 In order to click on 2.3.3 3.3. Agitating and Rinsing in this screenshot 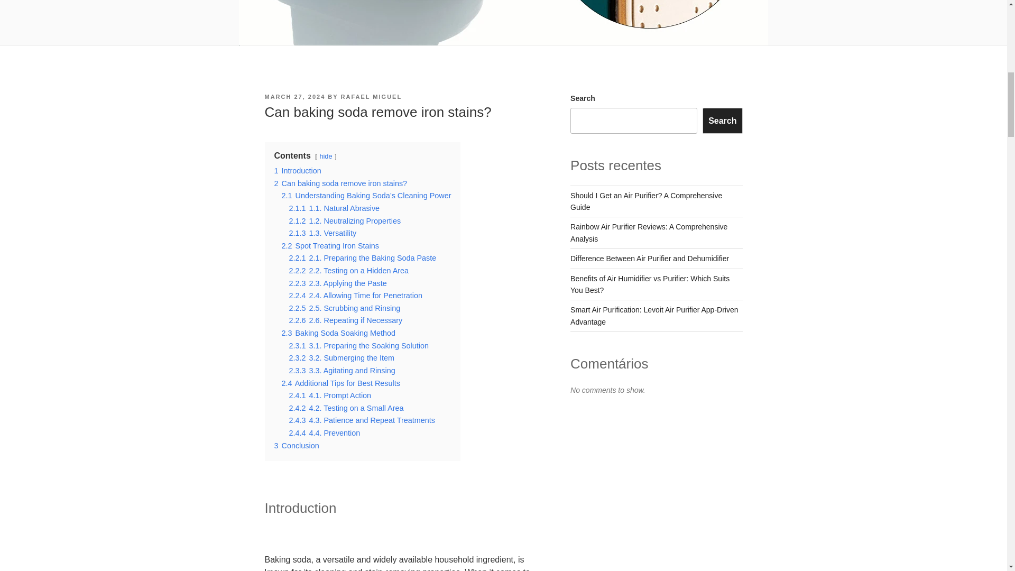, I will do `click(342, 370)`.